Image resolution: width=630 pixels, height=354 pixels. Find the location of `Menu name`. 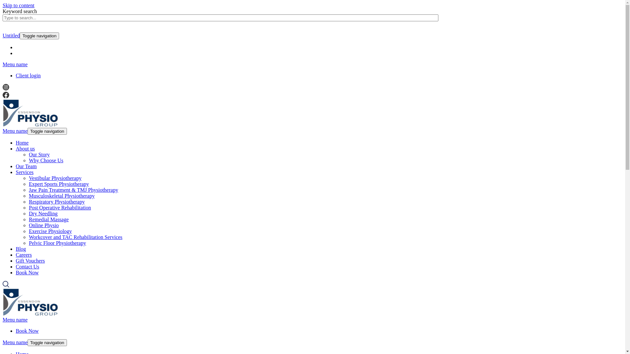

Menu name is located at coordinates (15, 64).